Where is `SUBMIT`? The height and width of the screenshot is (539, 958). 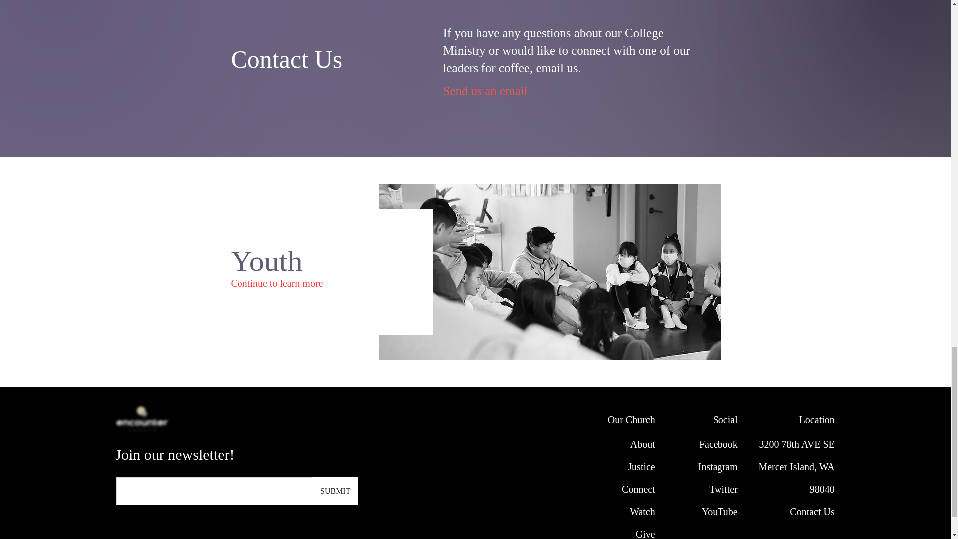
SUBMIT is located at coordinates (335, 491).